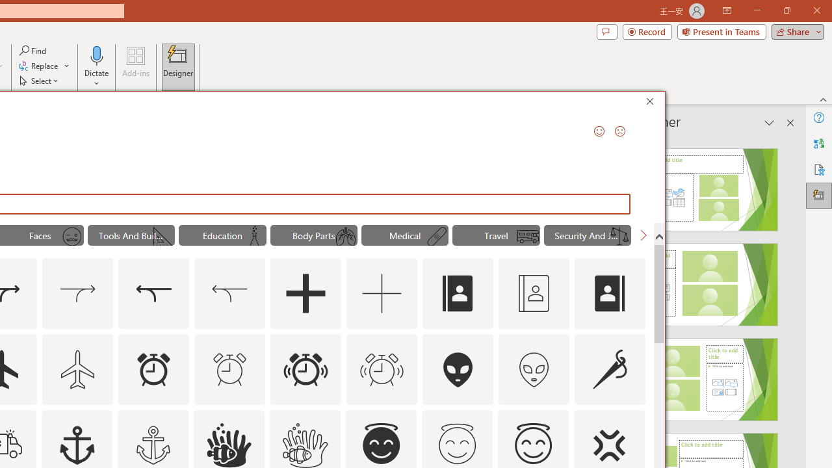 Image resolution: width=832 pixels, height=468 pixels. I want to click on AutomationID: Icons_AlarmRinging, so click(305, 369).